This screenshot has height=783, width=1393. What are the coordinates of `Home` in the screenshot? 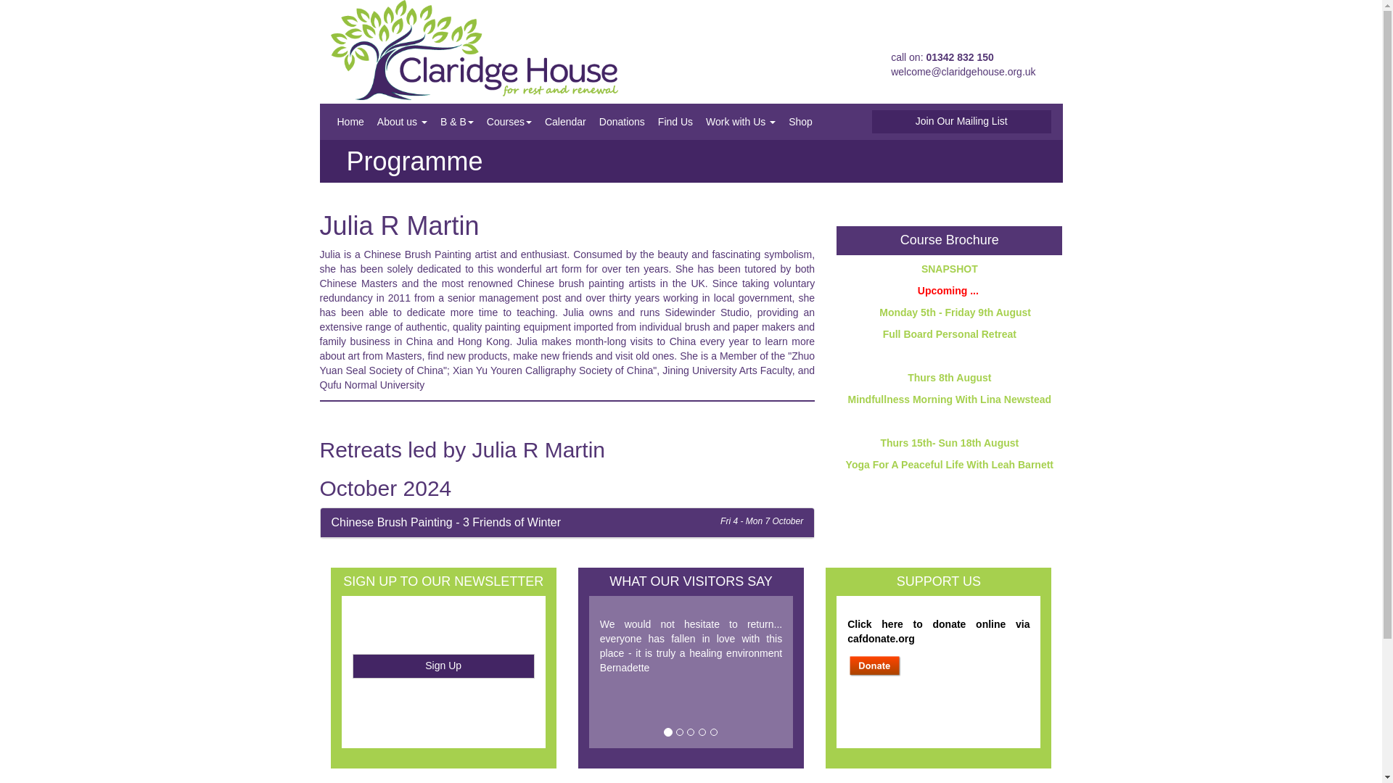 It's located at (350, 122).